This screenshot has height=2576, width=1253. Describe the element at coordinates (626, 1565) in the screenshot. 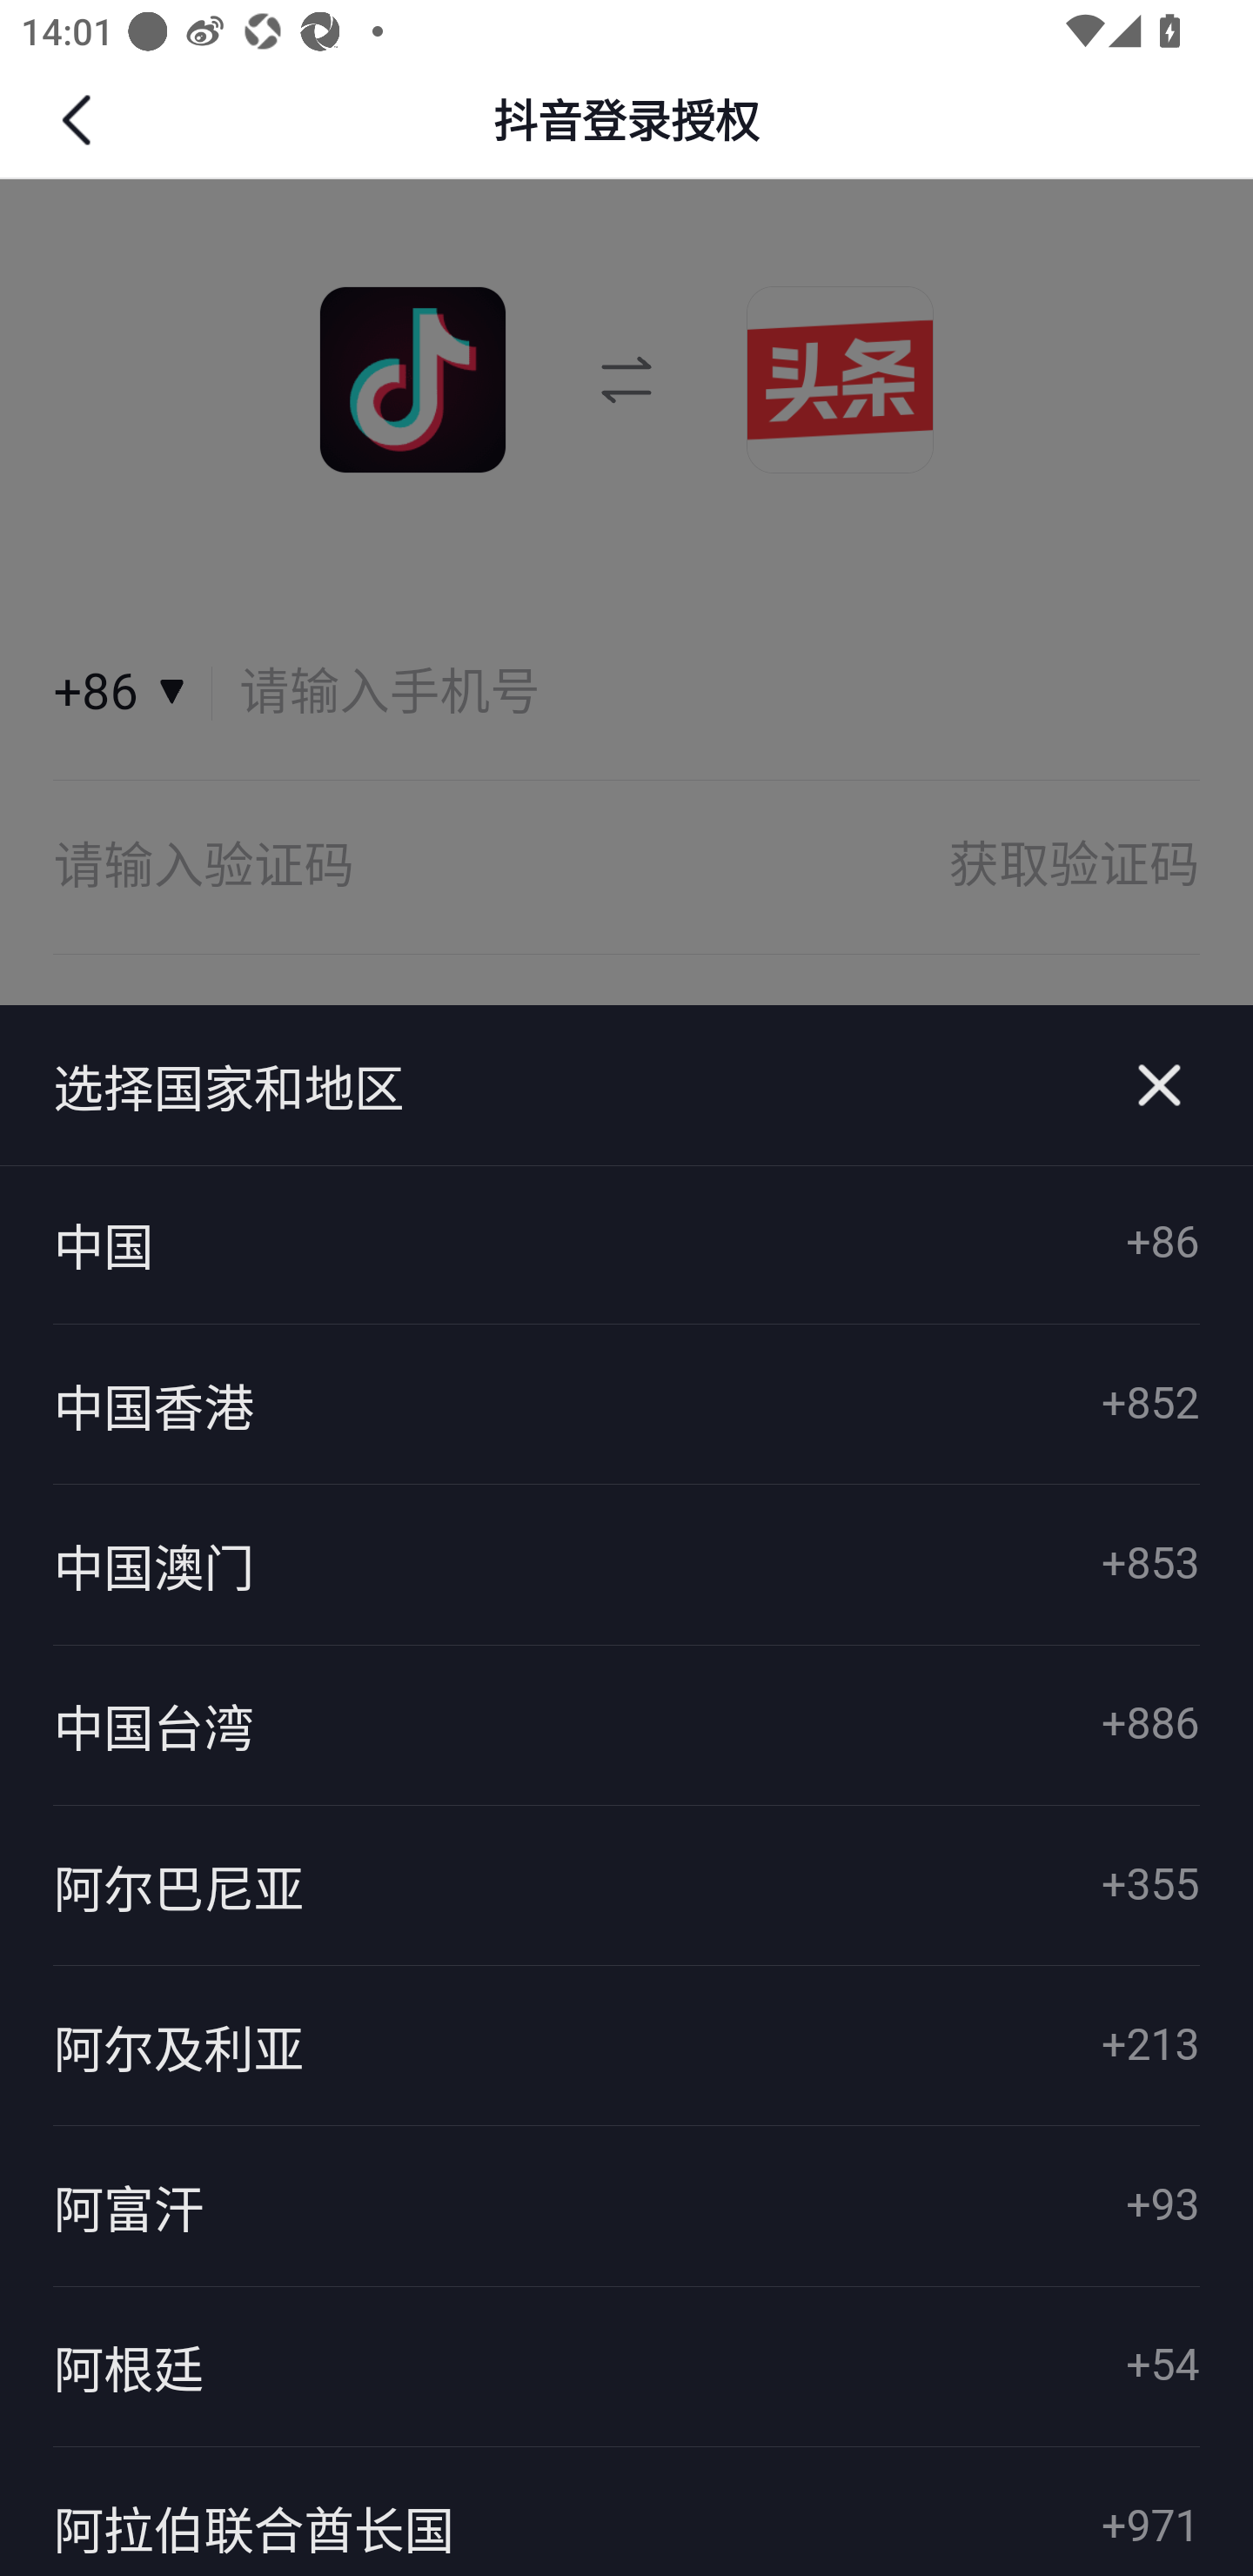

I see `中国澳门+853` at that location.